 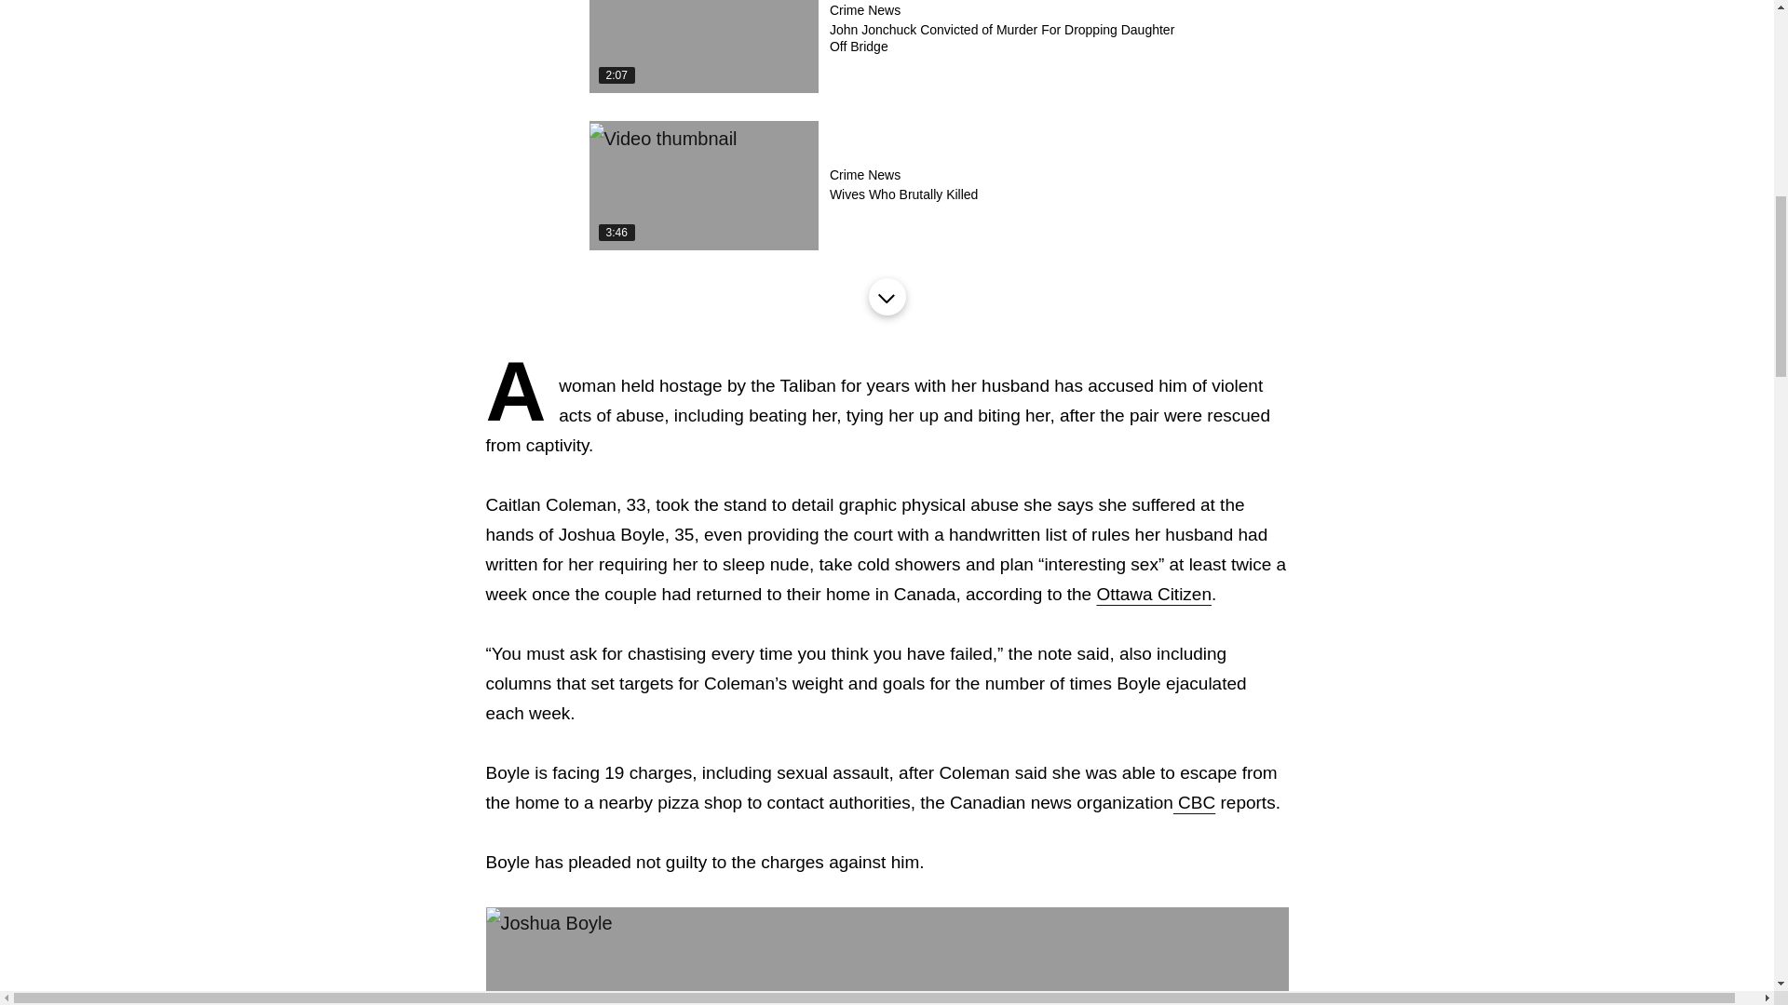 What do you see at coordinates (886, 297) in the screenshot?
I see `Ottawa Citizen` at bounding box center [886, 297].